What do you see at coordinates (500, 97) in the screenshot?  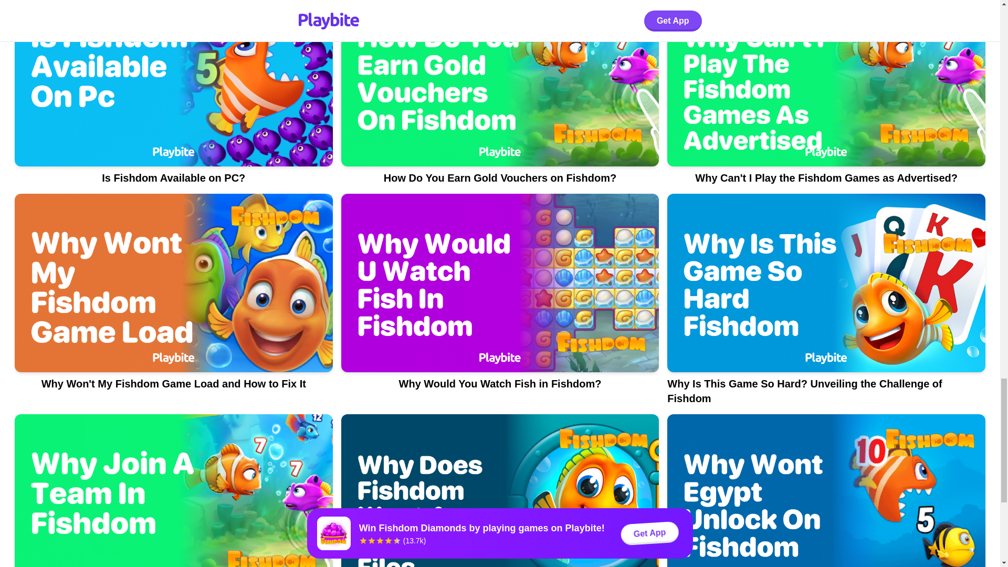 I see `How Do You Earn Gold Vouchers on Fishdom?` at bounding box center [500, 97].